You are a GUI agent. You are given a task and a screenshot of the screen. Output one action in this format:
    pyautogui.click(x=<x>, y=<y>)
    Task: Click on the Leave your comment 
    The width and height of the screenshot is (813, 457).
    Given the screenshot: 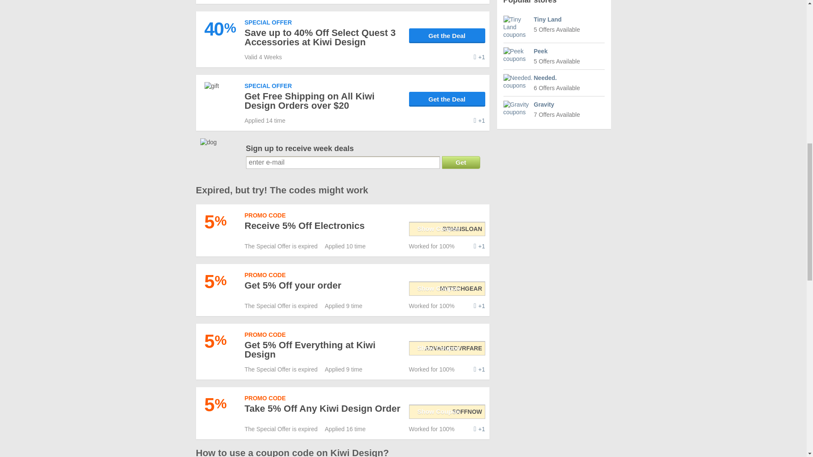 What is the action you would take?
    pyautogui.click(x=479, y=306)
    